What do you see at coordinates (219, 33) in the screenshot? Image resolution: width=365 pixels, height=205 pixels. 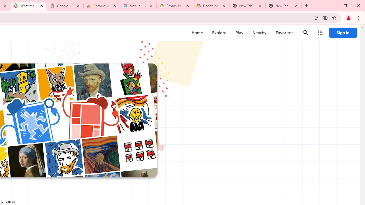 I see `Explore` at bounding box center [219, 33].